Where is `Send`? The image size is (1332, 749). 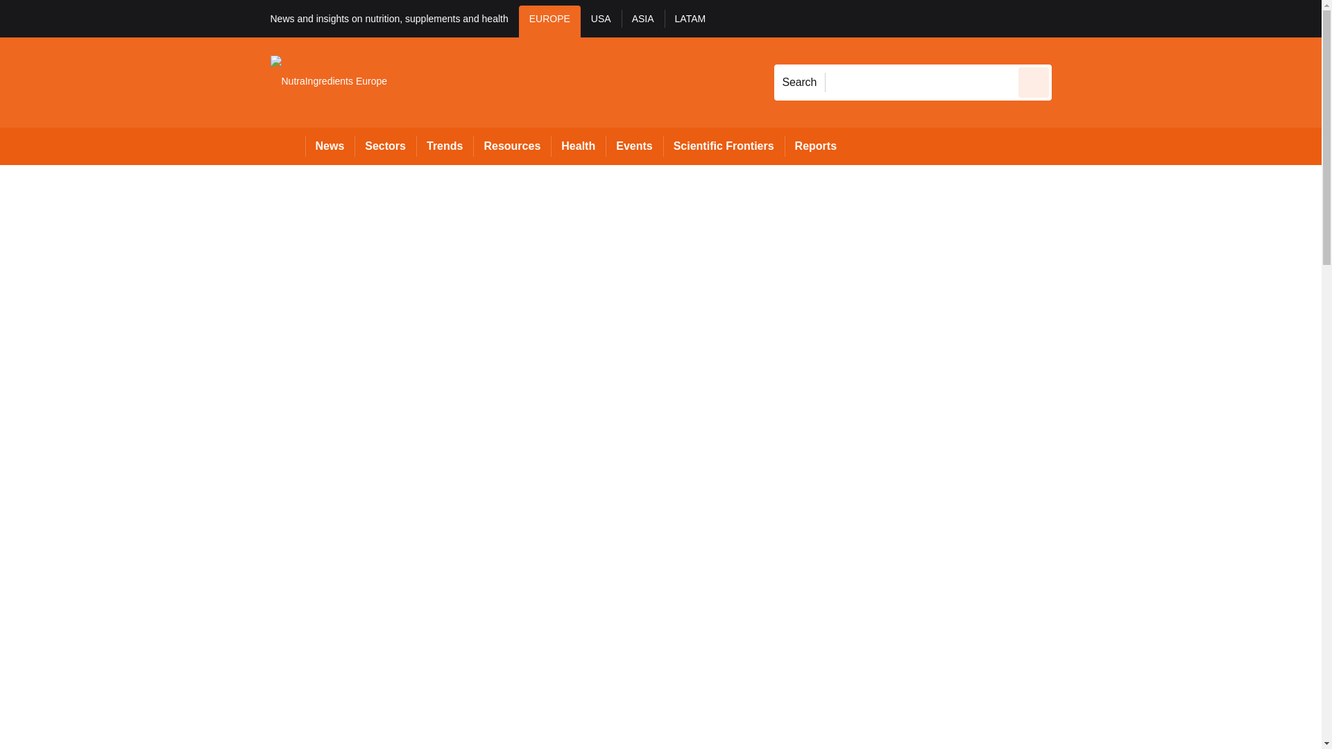
Send is located at coordinates (1034, 82).